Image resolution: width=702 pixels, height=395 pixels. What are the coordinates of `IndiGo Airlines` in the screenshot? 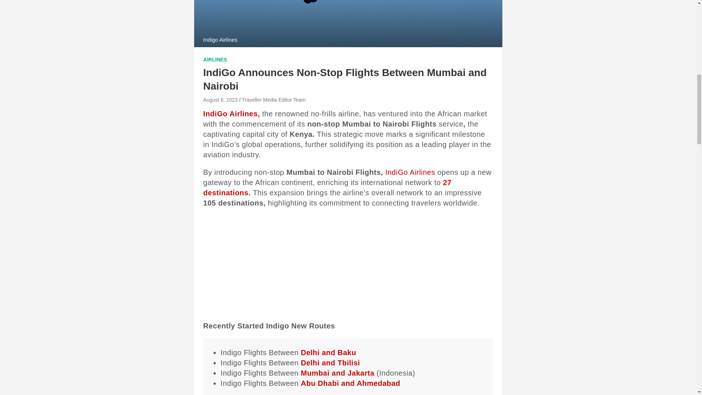 It's located at (410, 172).